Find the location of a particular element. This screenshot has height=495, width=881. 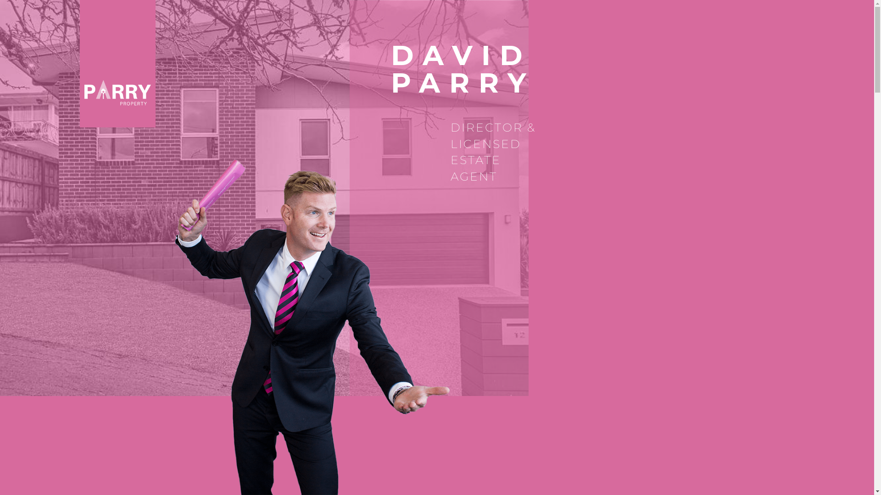

Welcome is located at coordinates (821, 203).